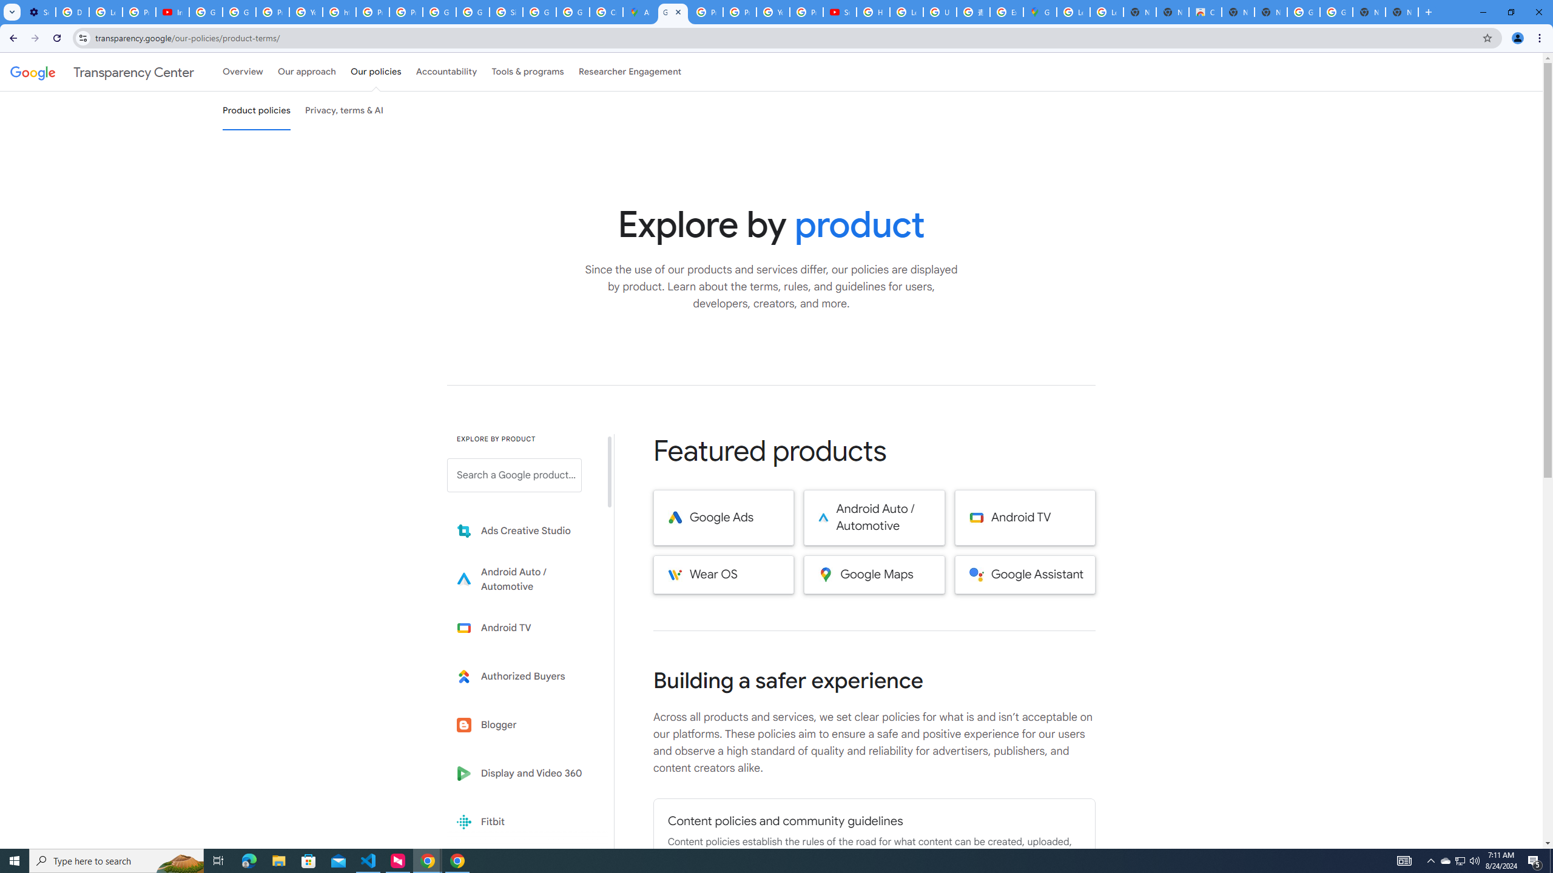 This screenshot has width=1553, height=873. What do you see at coordinates (706, 12) in the screenshot?
I see `Privacy Help Center - Policies Help` at bounding box center [706, 12].